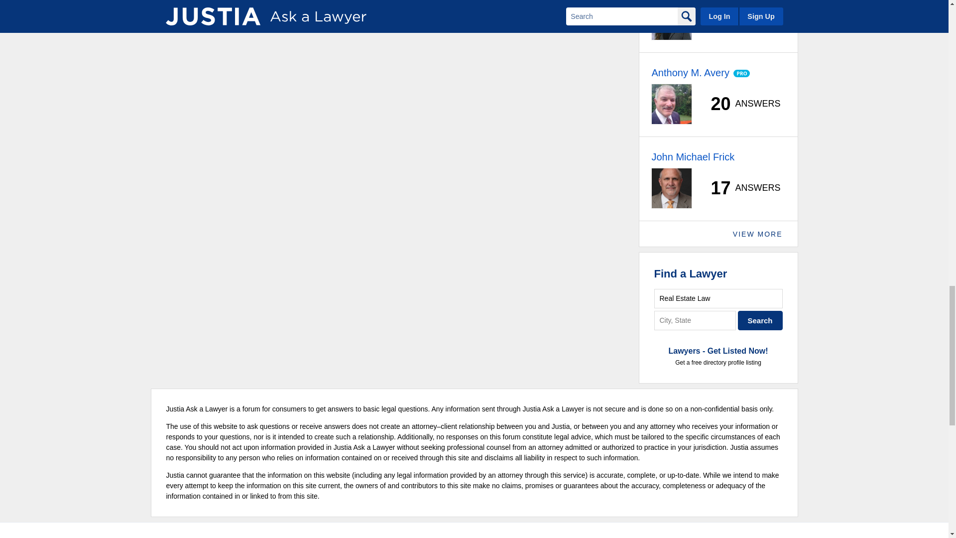 The image size is (956, 538). I want to click on Ask a Lawyer - Leaderboard - Lawyer Name, so click(690, 72).